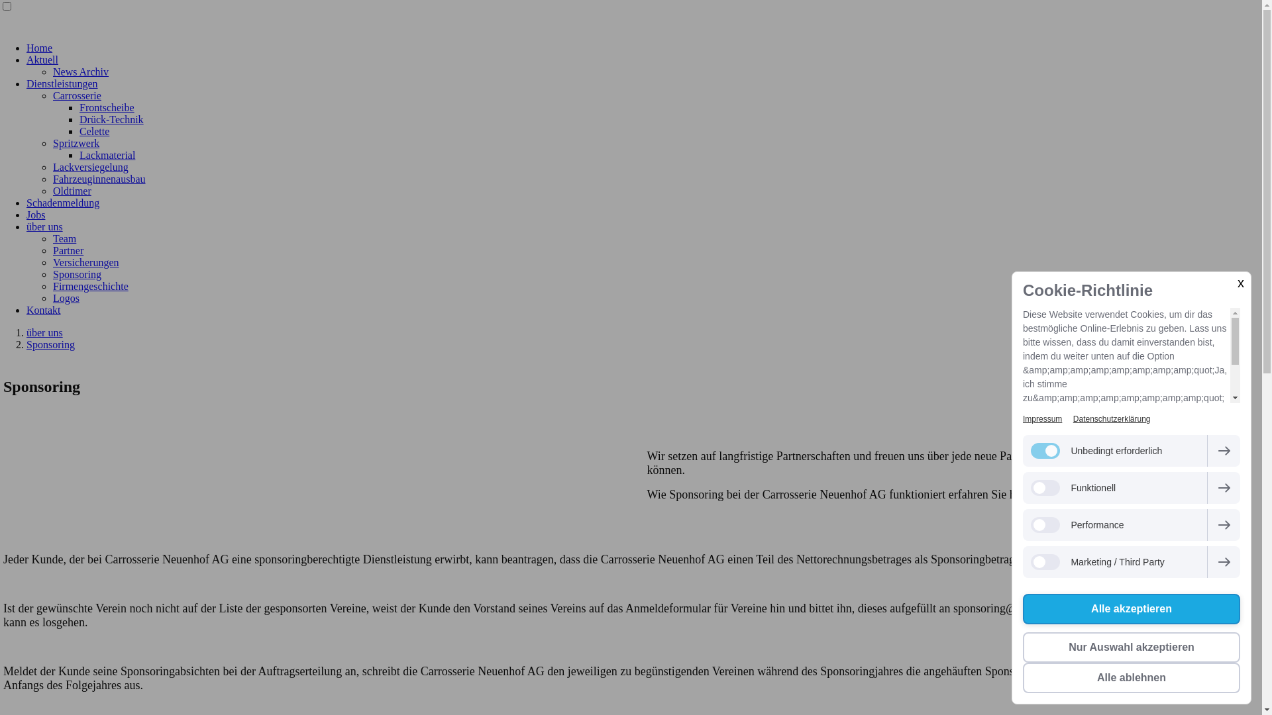  Describe the element at coordinates (50, 344) in the screenshot. I see `Sponsoring` at that location.